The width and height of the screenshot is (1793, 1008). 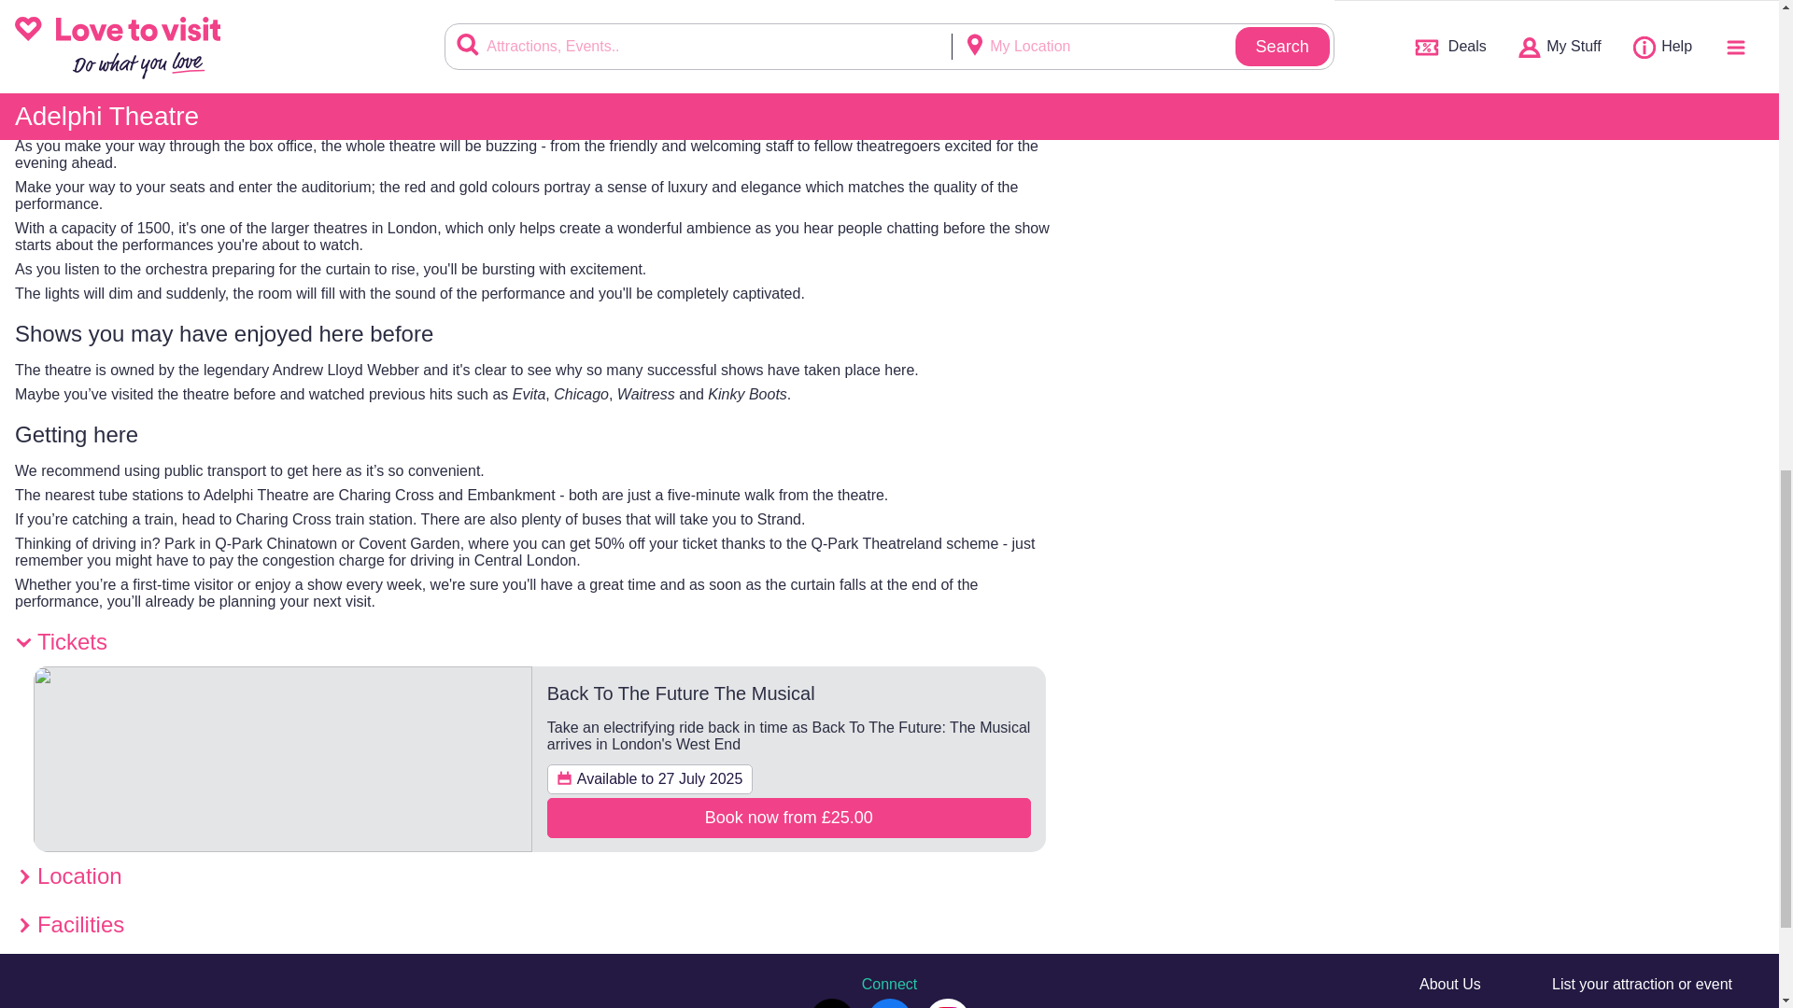 I want to click on About Us, so click(x=1449, y=984).